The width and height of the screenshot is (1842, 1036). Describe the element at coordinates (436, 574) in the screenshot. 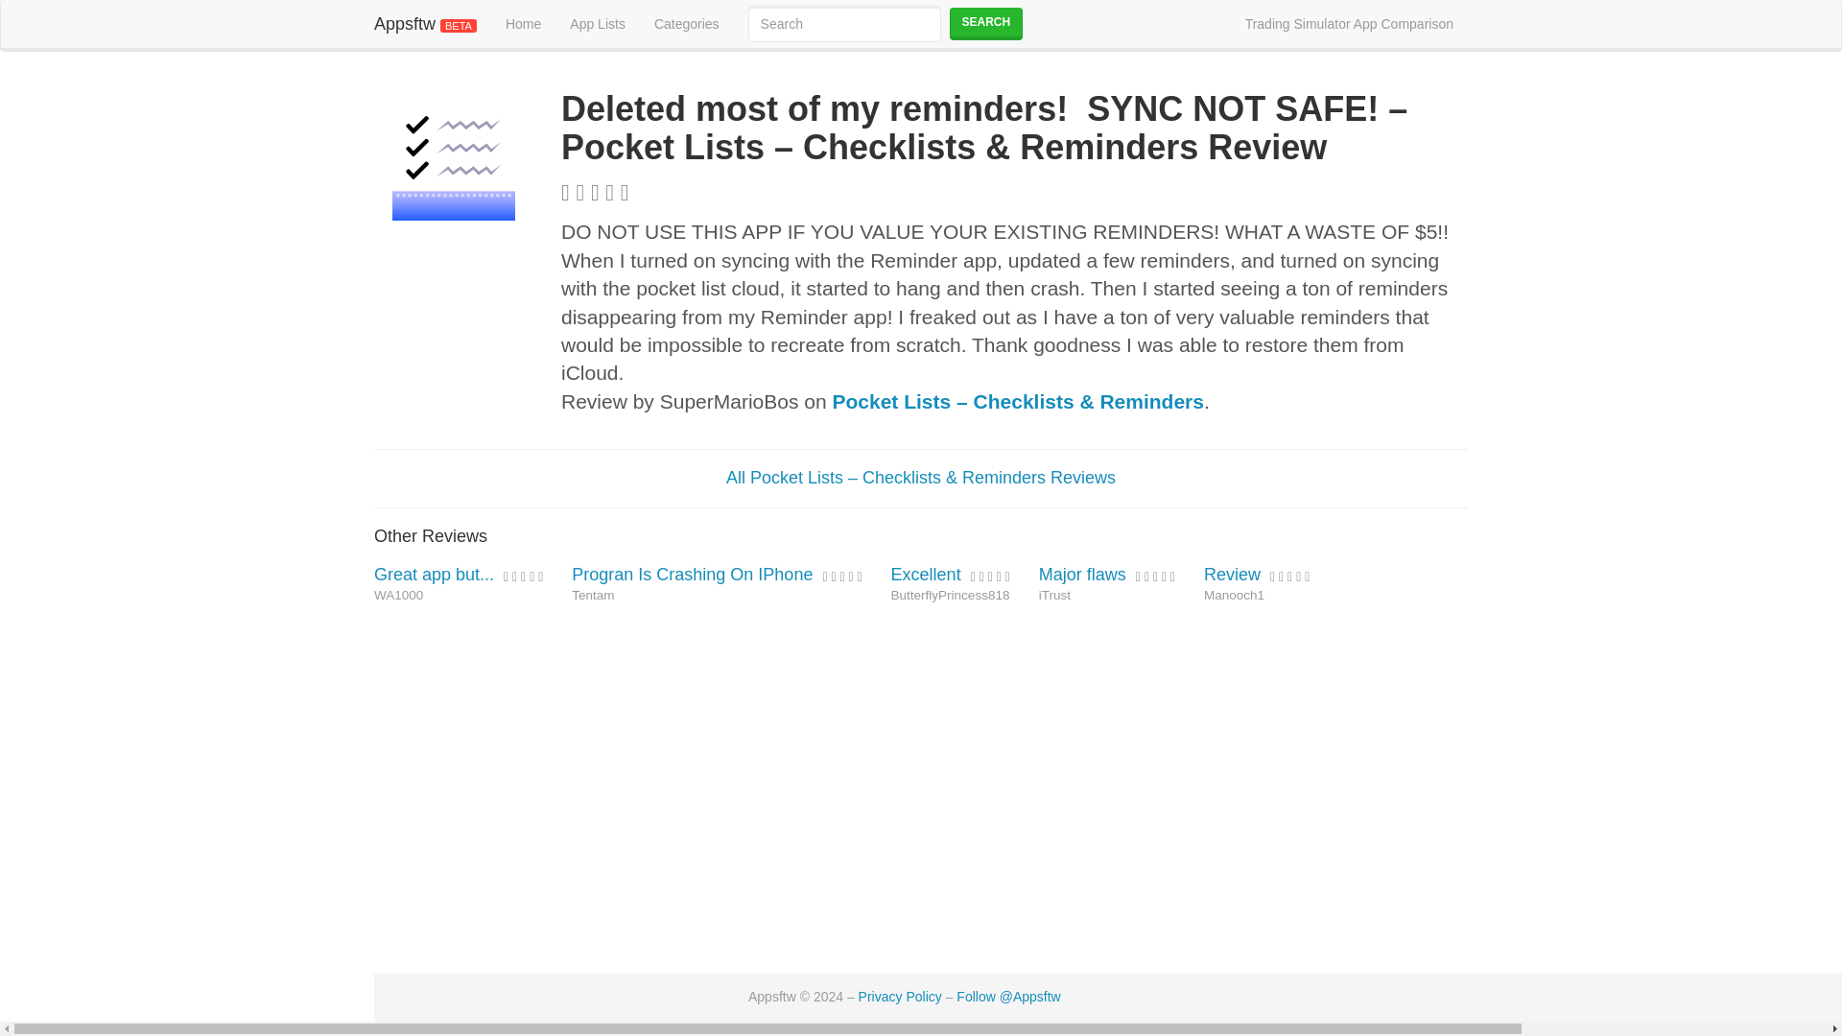

I see `Great app but...` at that location.